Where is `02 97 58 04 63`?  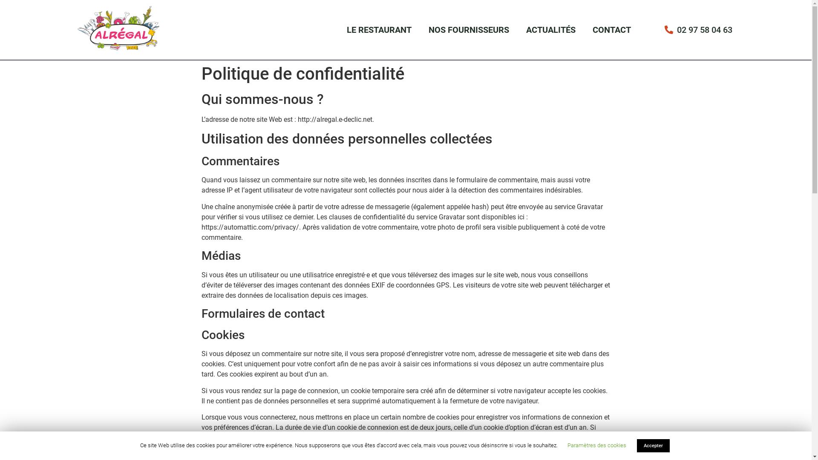
02 97 58 04 63 is located at coordinates (690, 30).